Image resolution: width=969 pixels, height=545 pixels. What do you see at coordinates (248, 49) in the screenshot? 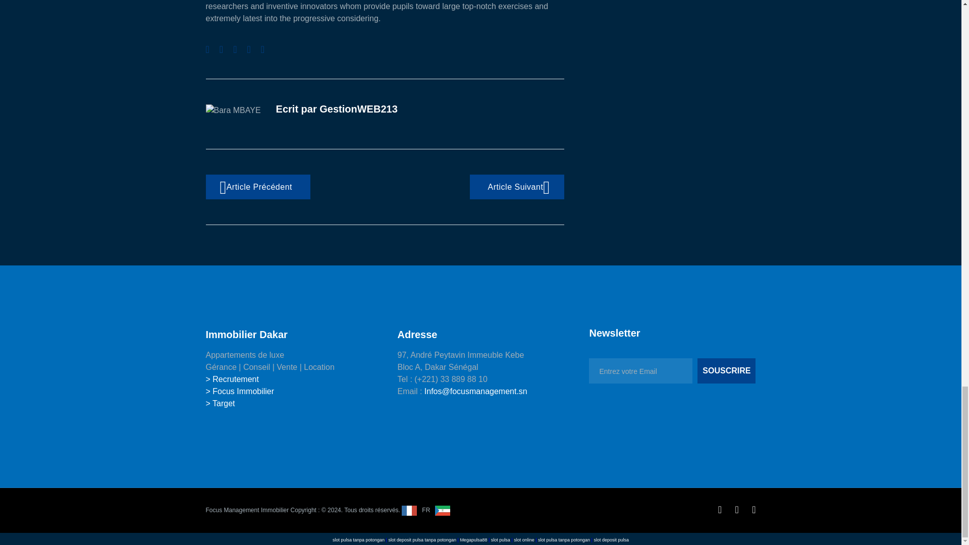
I see `Partager sur LinkedIn` at bounding box center [248, 49].